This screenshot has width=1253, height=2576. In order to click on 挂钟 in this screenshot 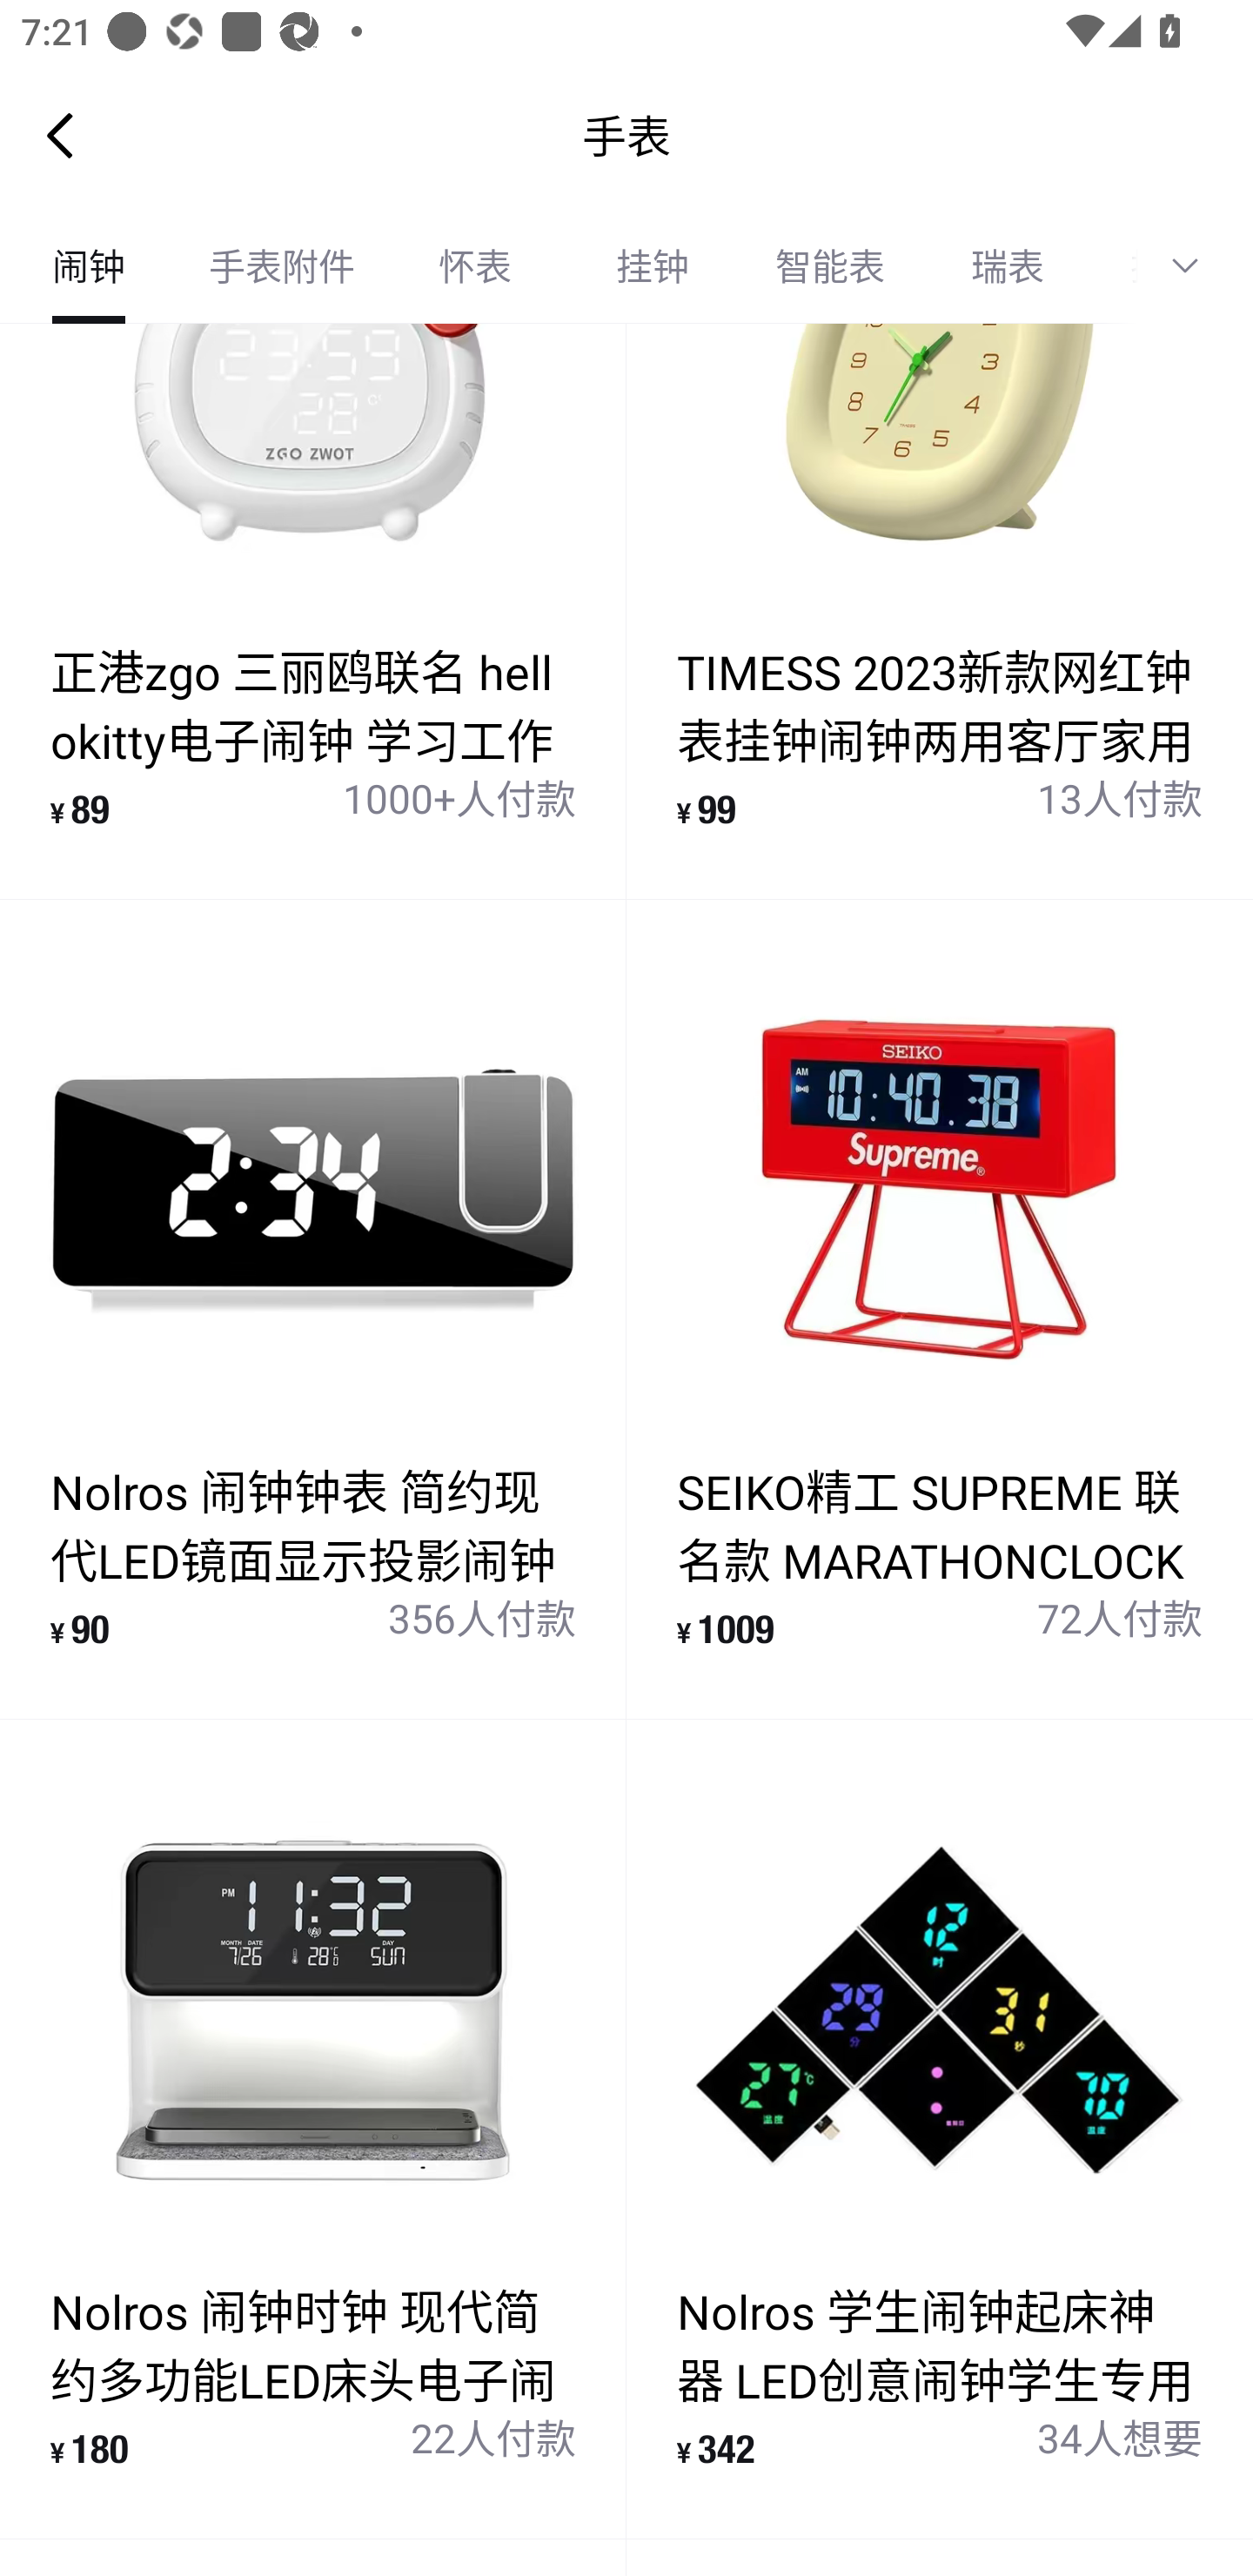, I will do `click(653, 266)`.